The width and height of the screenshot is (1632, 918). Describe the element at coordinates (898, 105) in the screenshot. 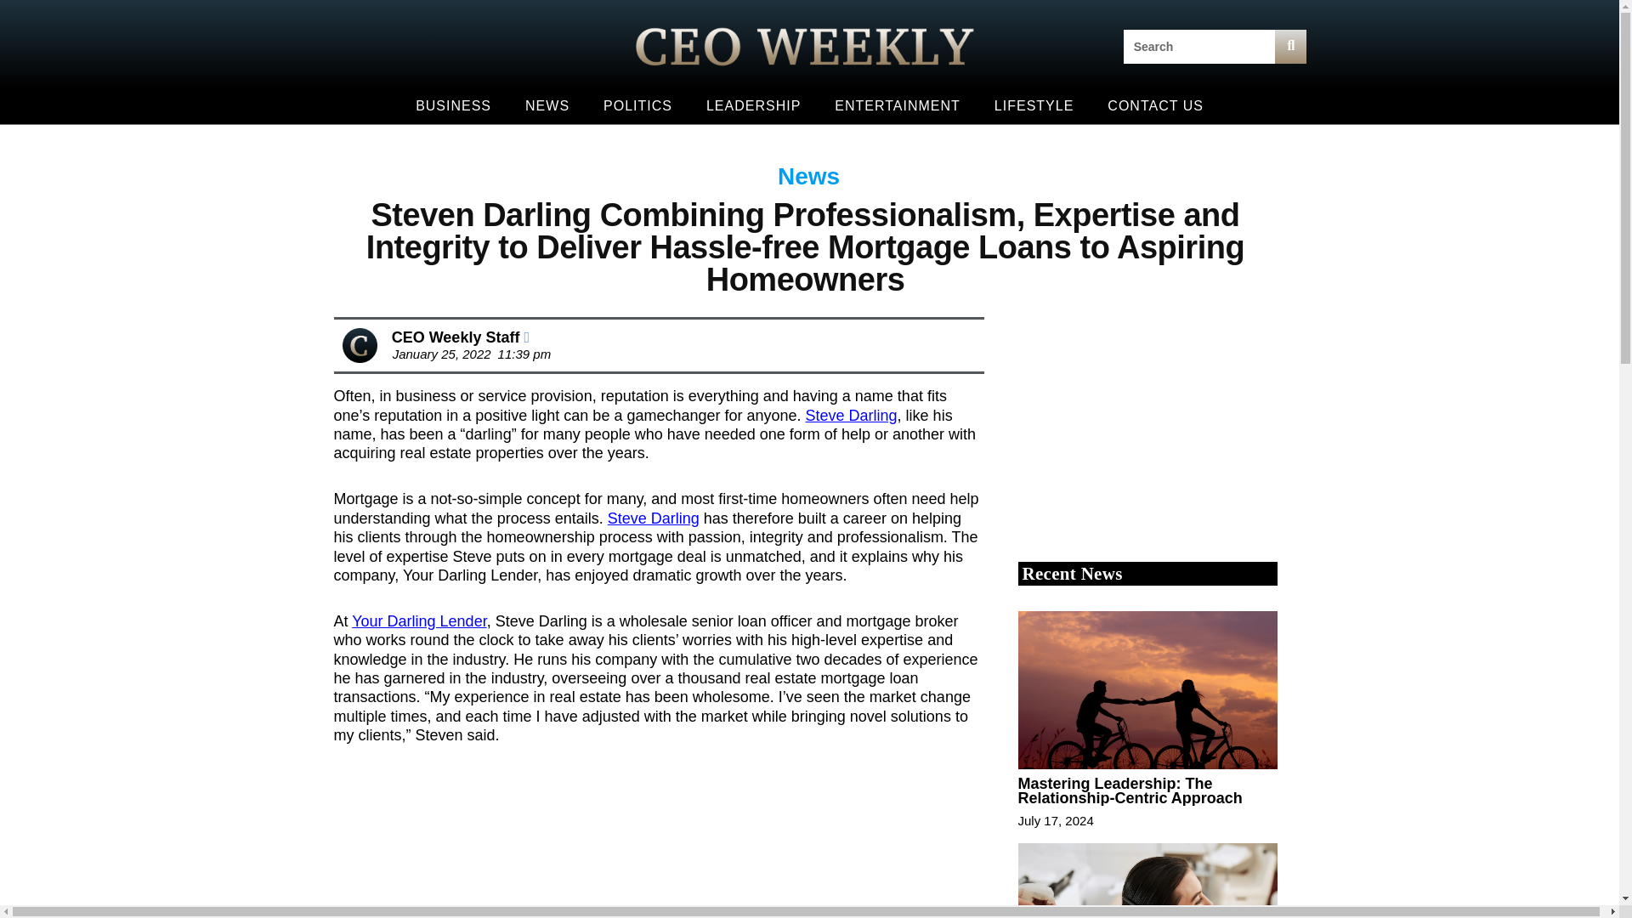

I see `ENTERTAINMENT` at that location.